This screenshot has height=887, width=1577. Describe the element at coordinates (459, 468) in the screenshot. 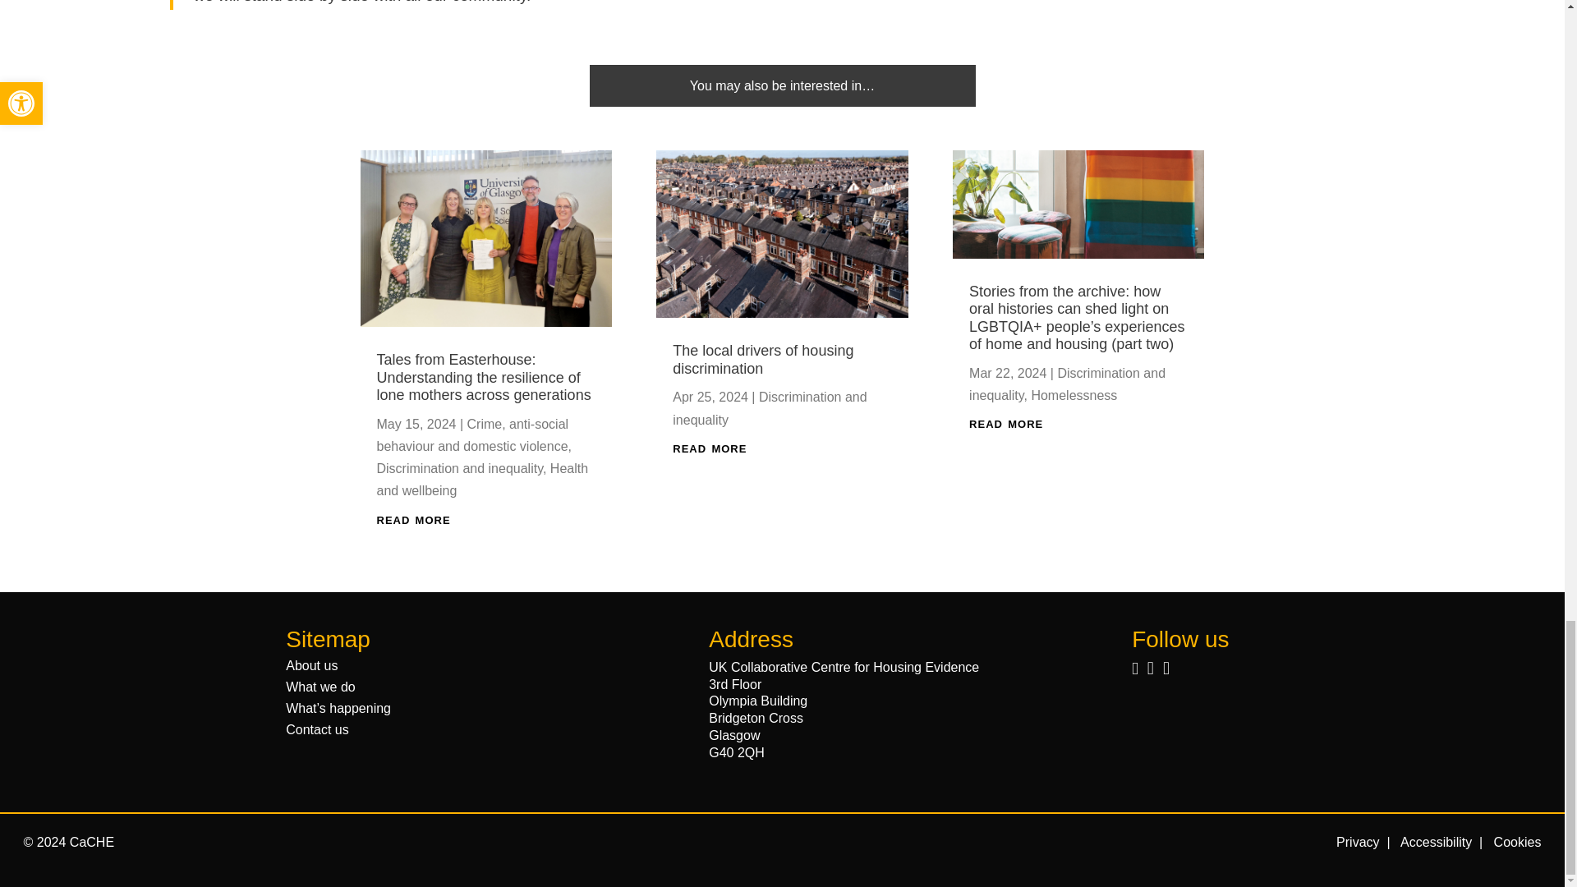

I see `Discrimination and inequality` at that location.